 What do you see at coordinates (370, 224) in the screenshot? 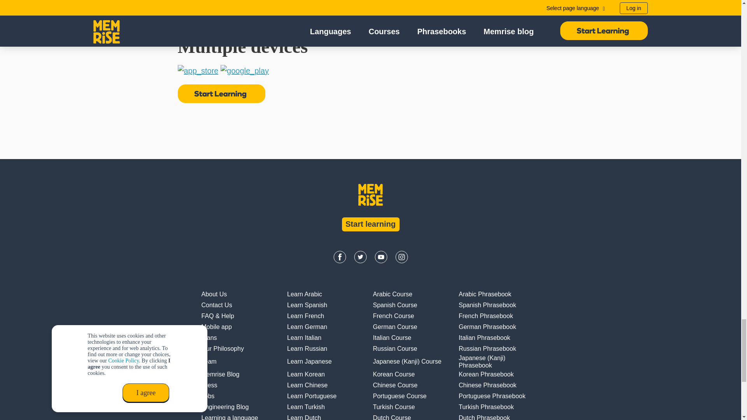
I see `Start learning` at bounding box center [370, 224].